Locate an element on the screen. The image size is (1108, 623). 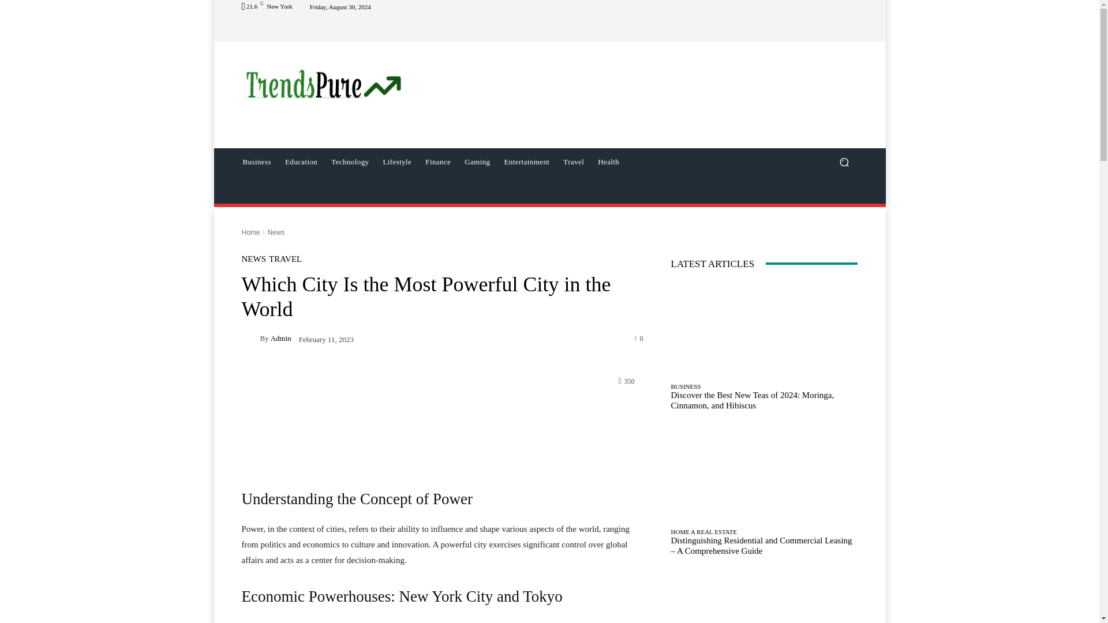
Travel is located at coordinates (573, 162).